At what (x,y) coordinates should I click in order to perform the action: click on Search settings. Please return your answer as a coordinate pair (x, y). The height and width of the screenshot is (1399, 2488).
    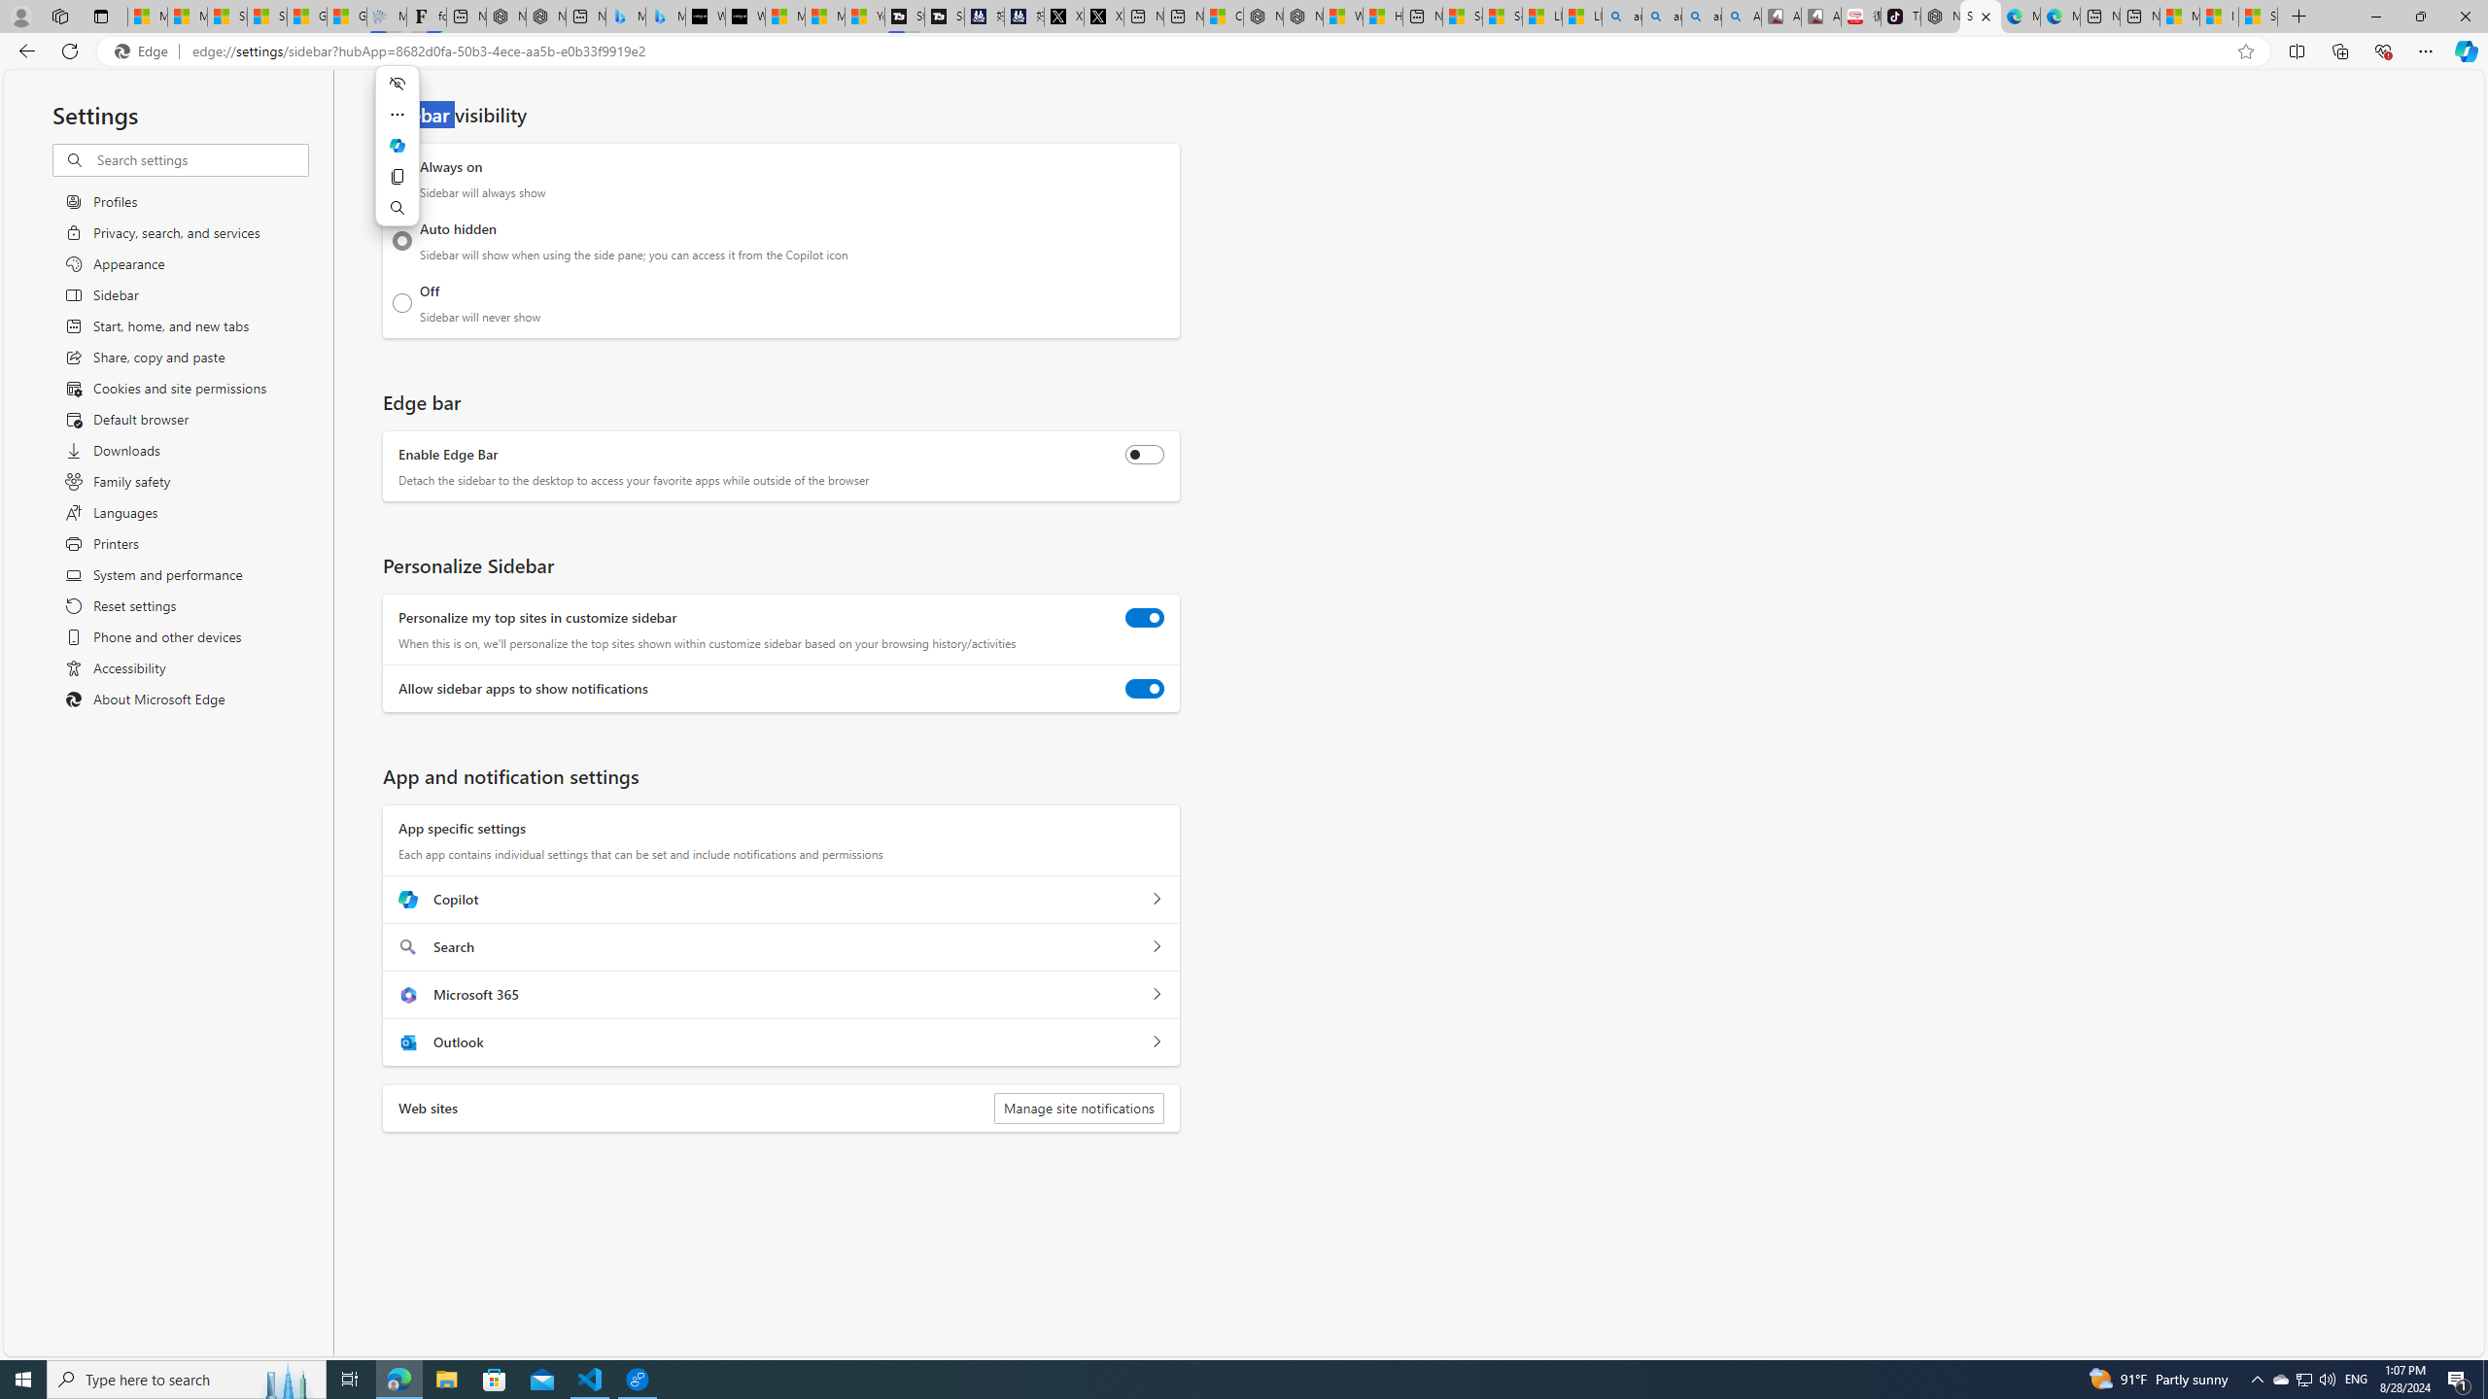
    Looking at the image, I should click on (200, 159).